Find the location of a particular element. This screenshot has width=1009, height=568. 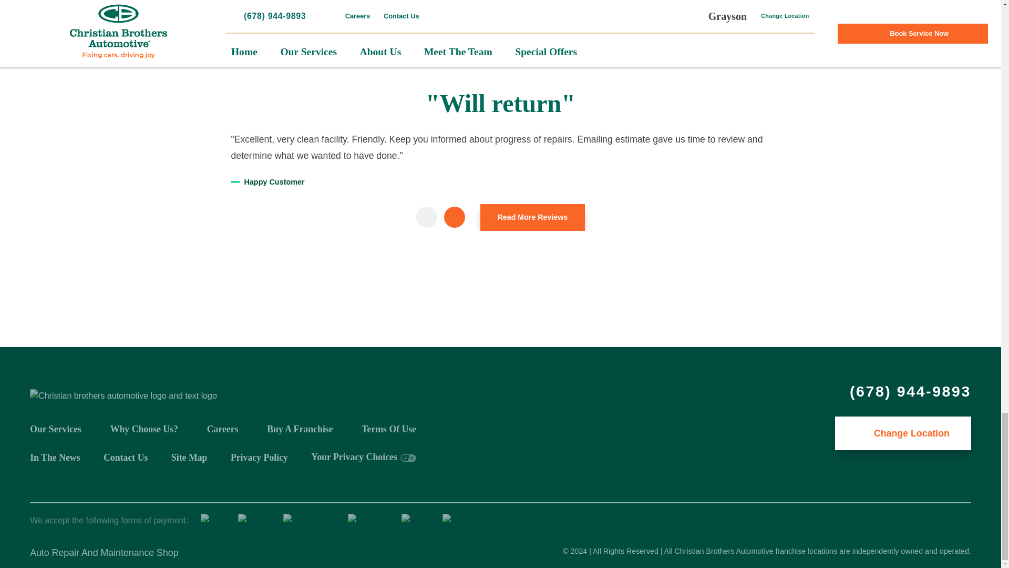

Cash is located at coordinates (415, 521).